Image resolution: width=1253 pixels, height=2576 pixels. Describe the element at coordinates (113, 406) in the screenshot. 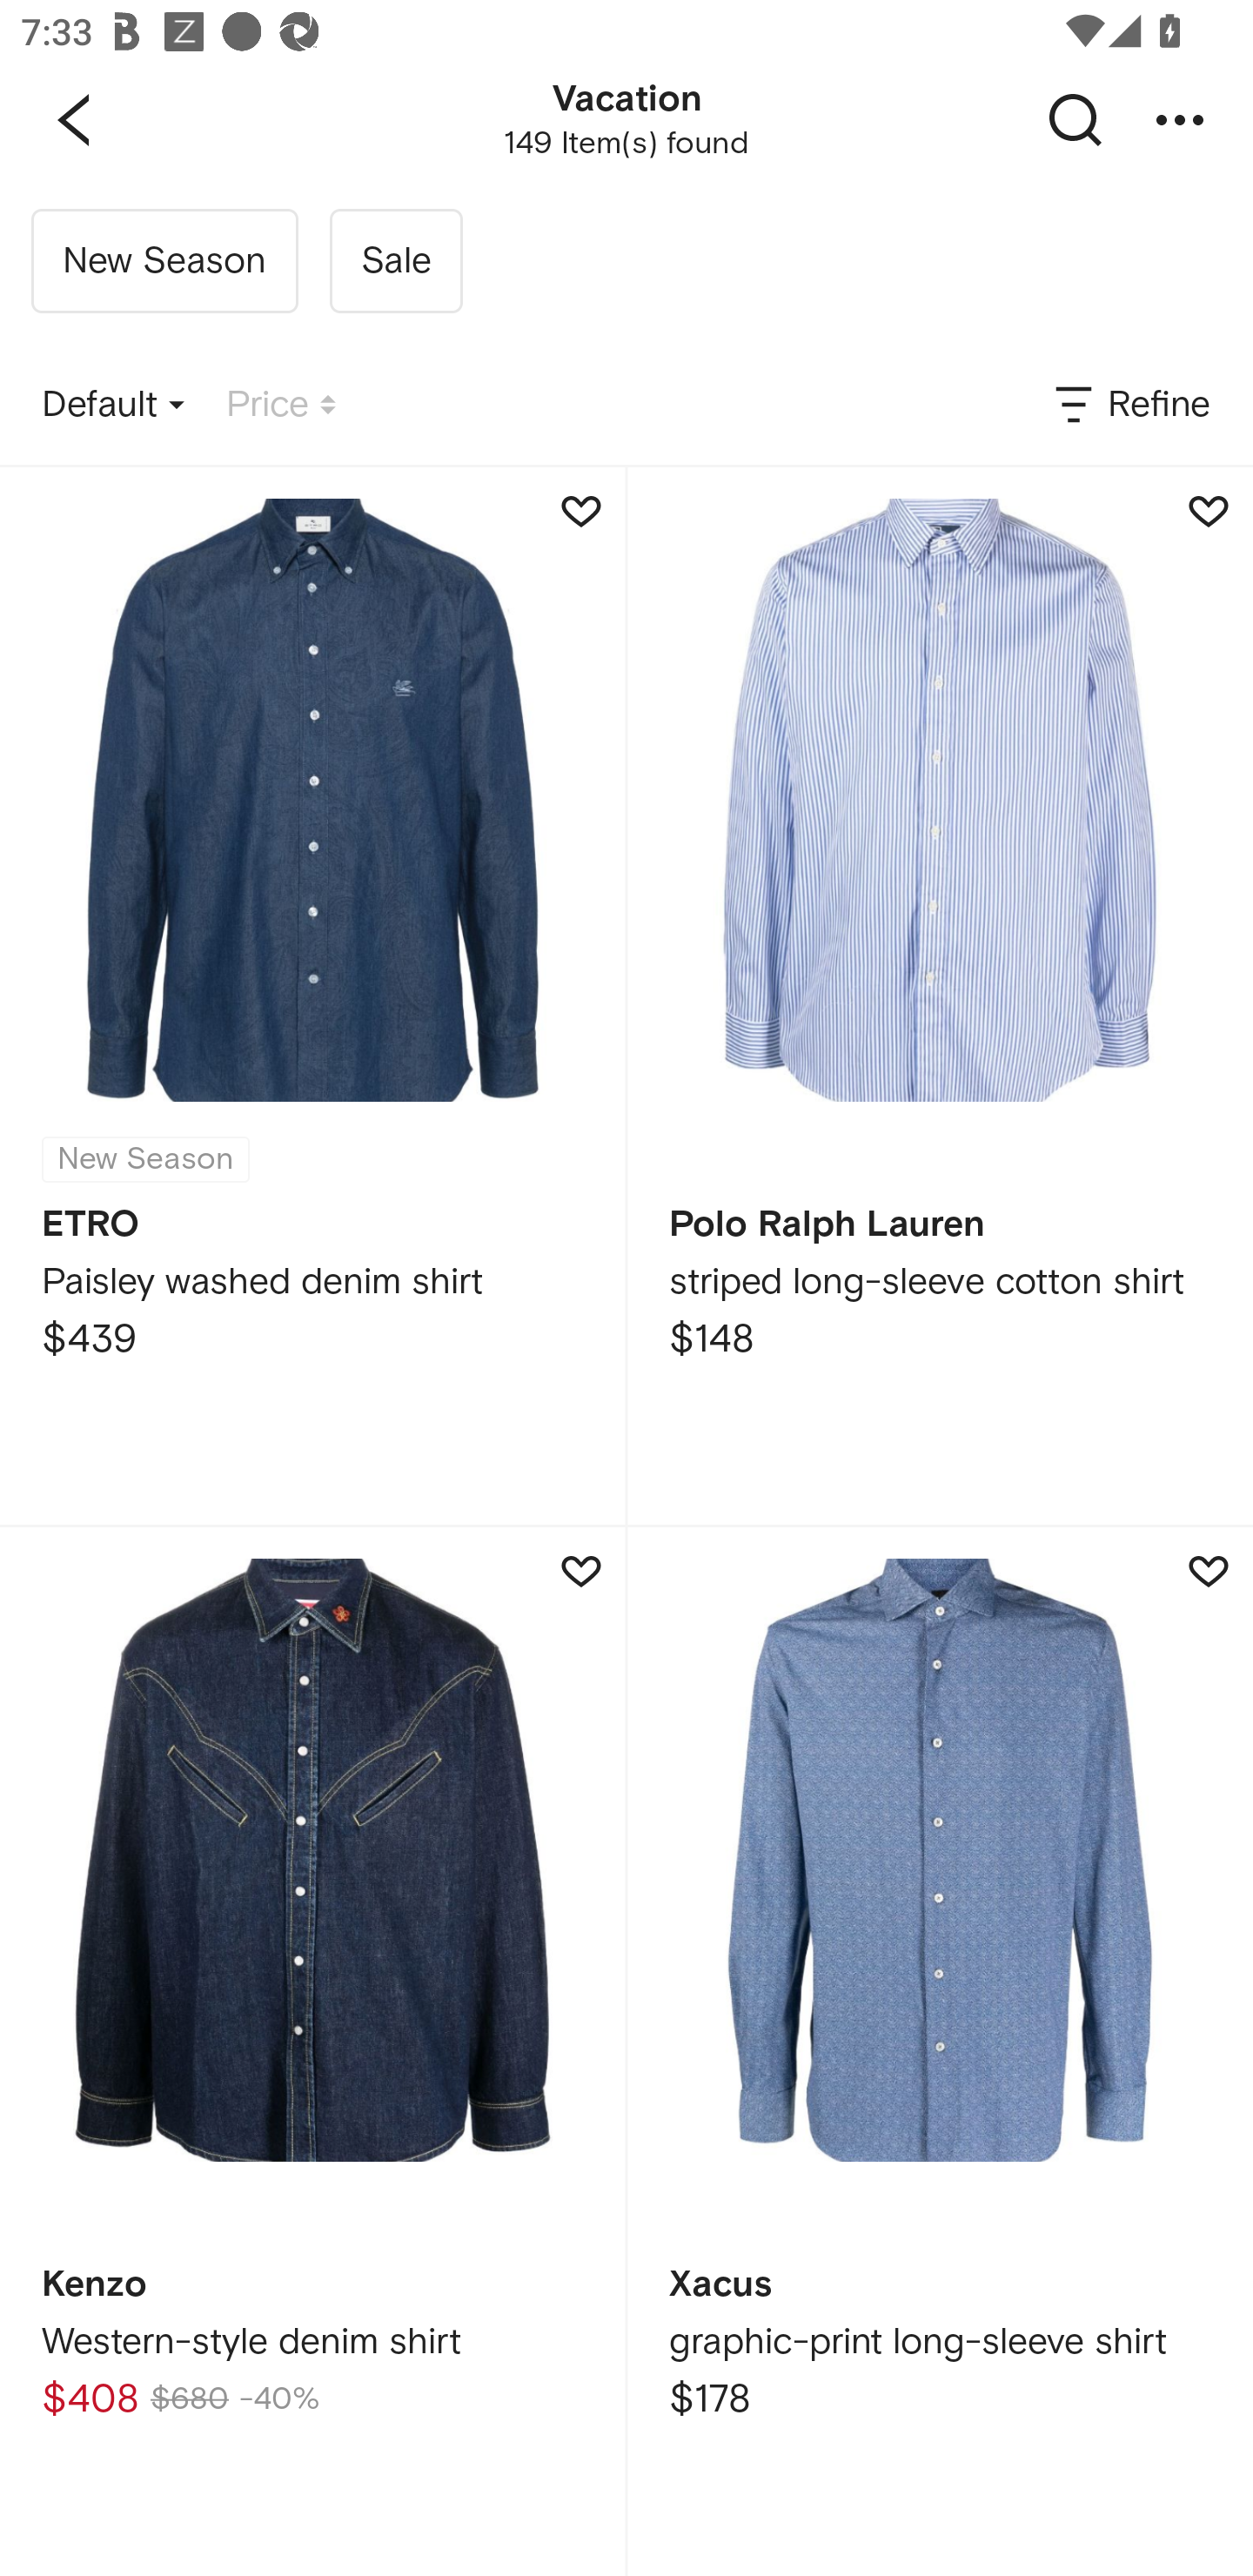

I see `Default` at that location.